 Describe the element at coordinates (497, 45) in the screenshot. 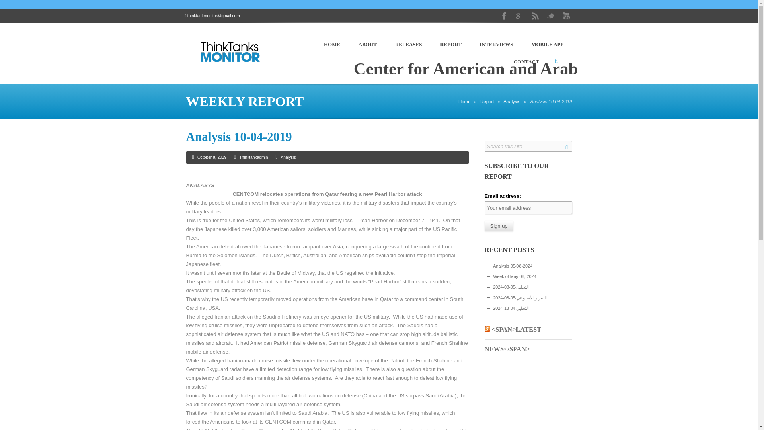

I see `INTERVIEWS` at that location.